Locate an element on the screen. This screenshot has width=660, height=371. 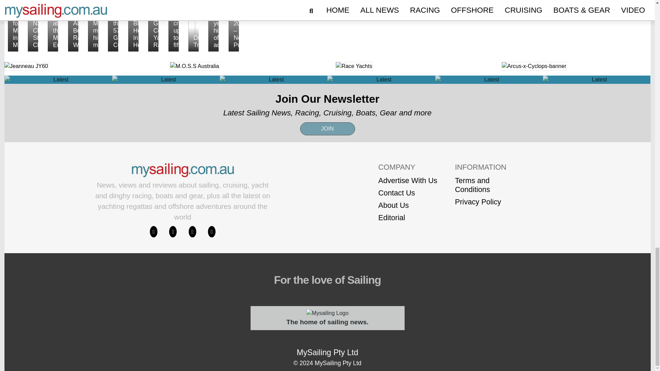
Advertise With Us is located at coordinates (408, 181).